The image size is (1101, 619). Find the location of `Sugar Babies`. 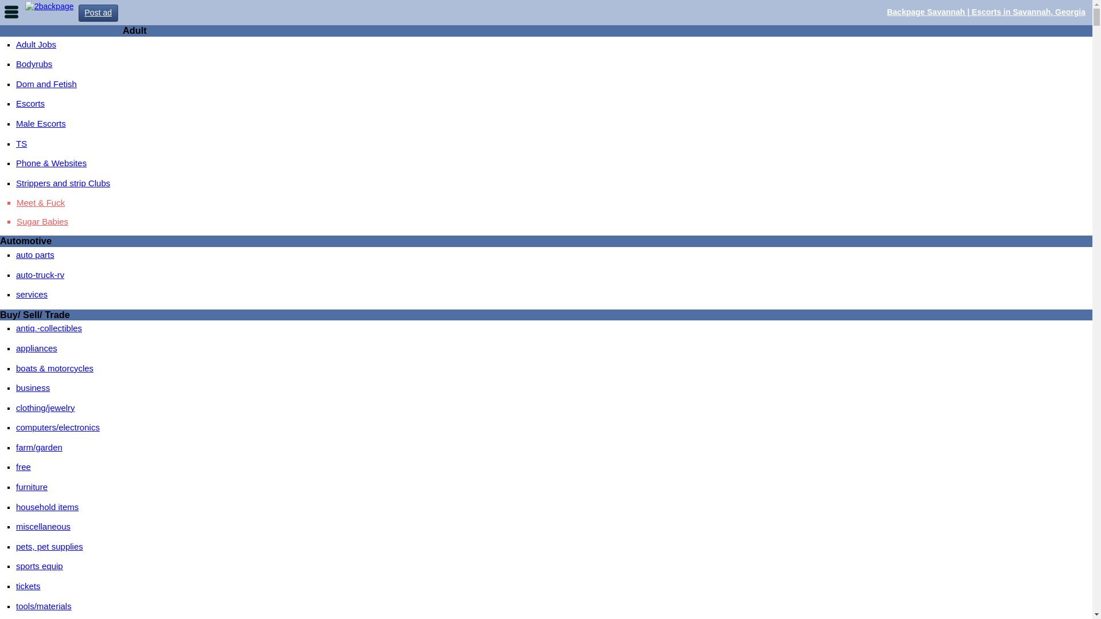

Sugar Babies is located at coordinates (555, 222).